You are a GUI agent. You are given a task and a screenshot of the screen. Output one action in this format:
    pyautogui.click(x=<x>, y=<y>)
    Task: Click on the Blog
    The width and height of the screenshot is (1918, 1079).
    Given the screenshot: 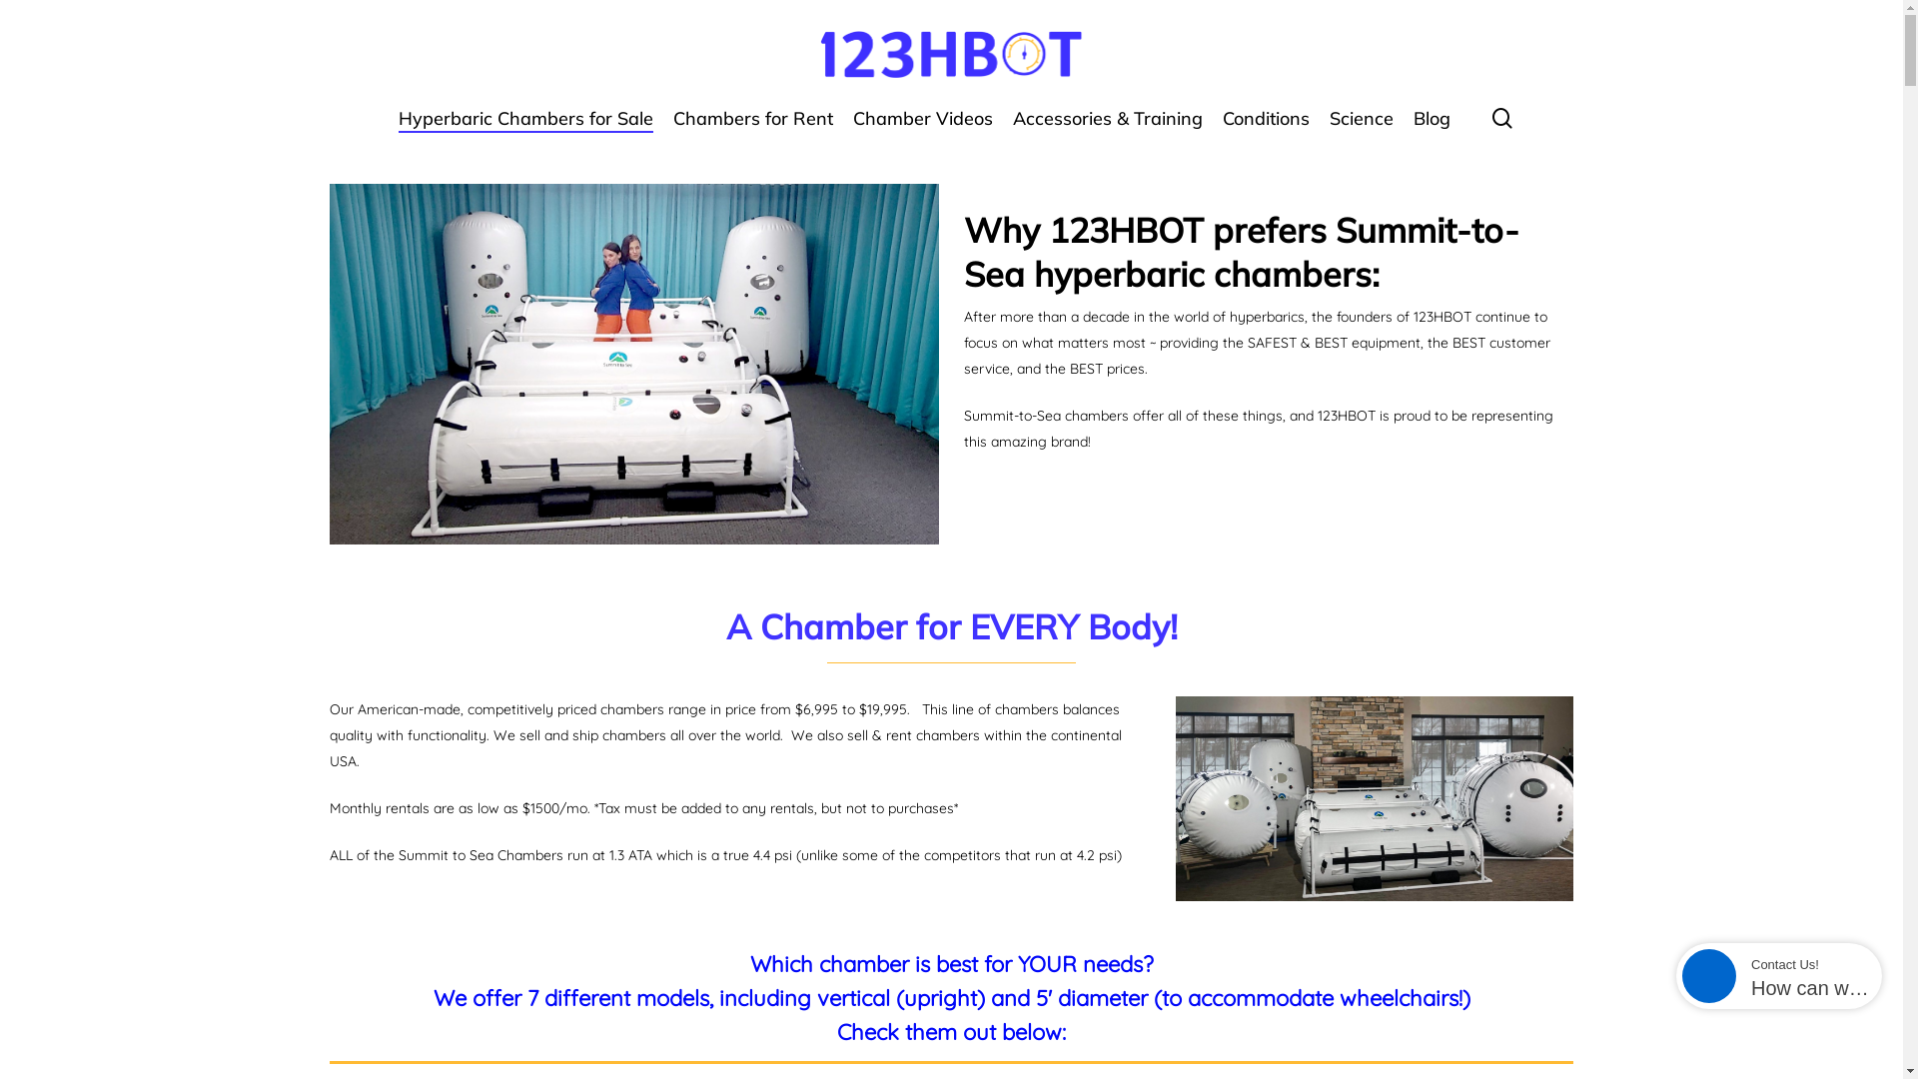 What is the action you would take?
    pyautogui.click(x=1433, y=129)
    